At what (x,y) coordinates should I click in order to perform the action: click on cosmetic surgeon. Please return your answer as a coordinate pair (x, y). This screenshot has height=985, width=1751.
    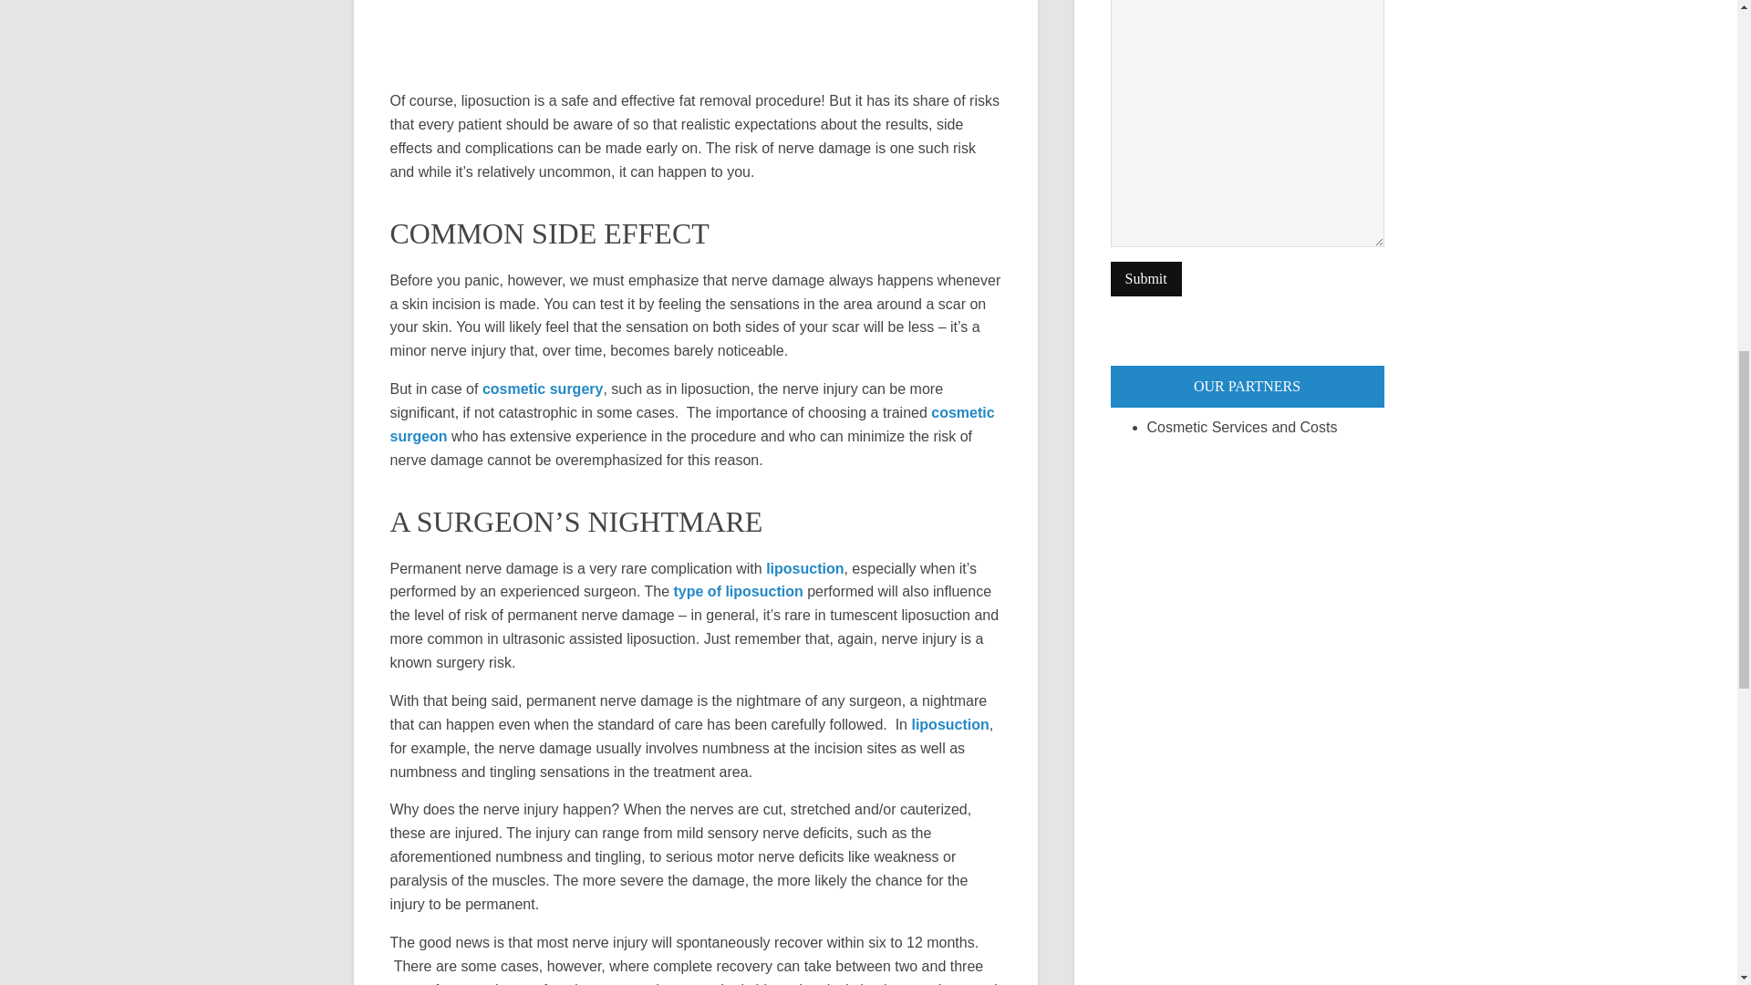
    Looking at the image, I should click on (692, 424).